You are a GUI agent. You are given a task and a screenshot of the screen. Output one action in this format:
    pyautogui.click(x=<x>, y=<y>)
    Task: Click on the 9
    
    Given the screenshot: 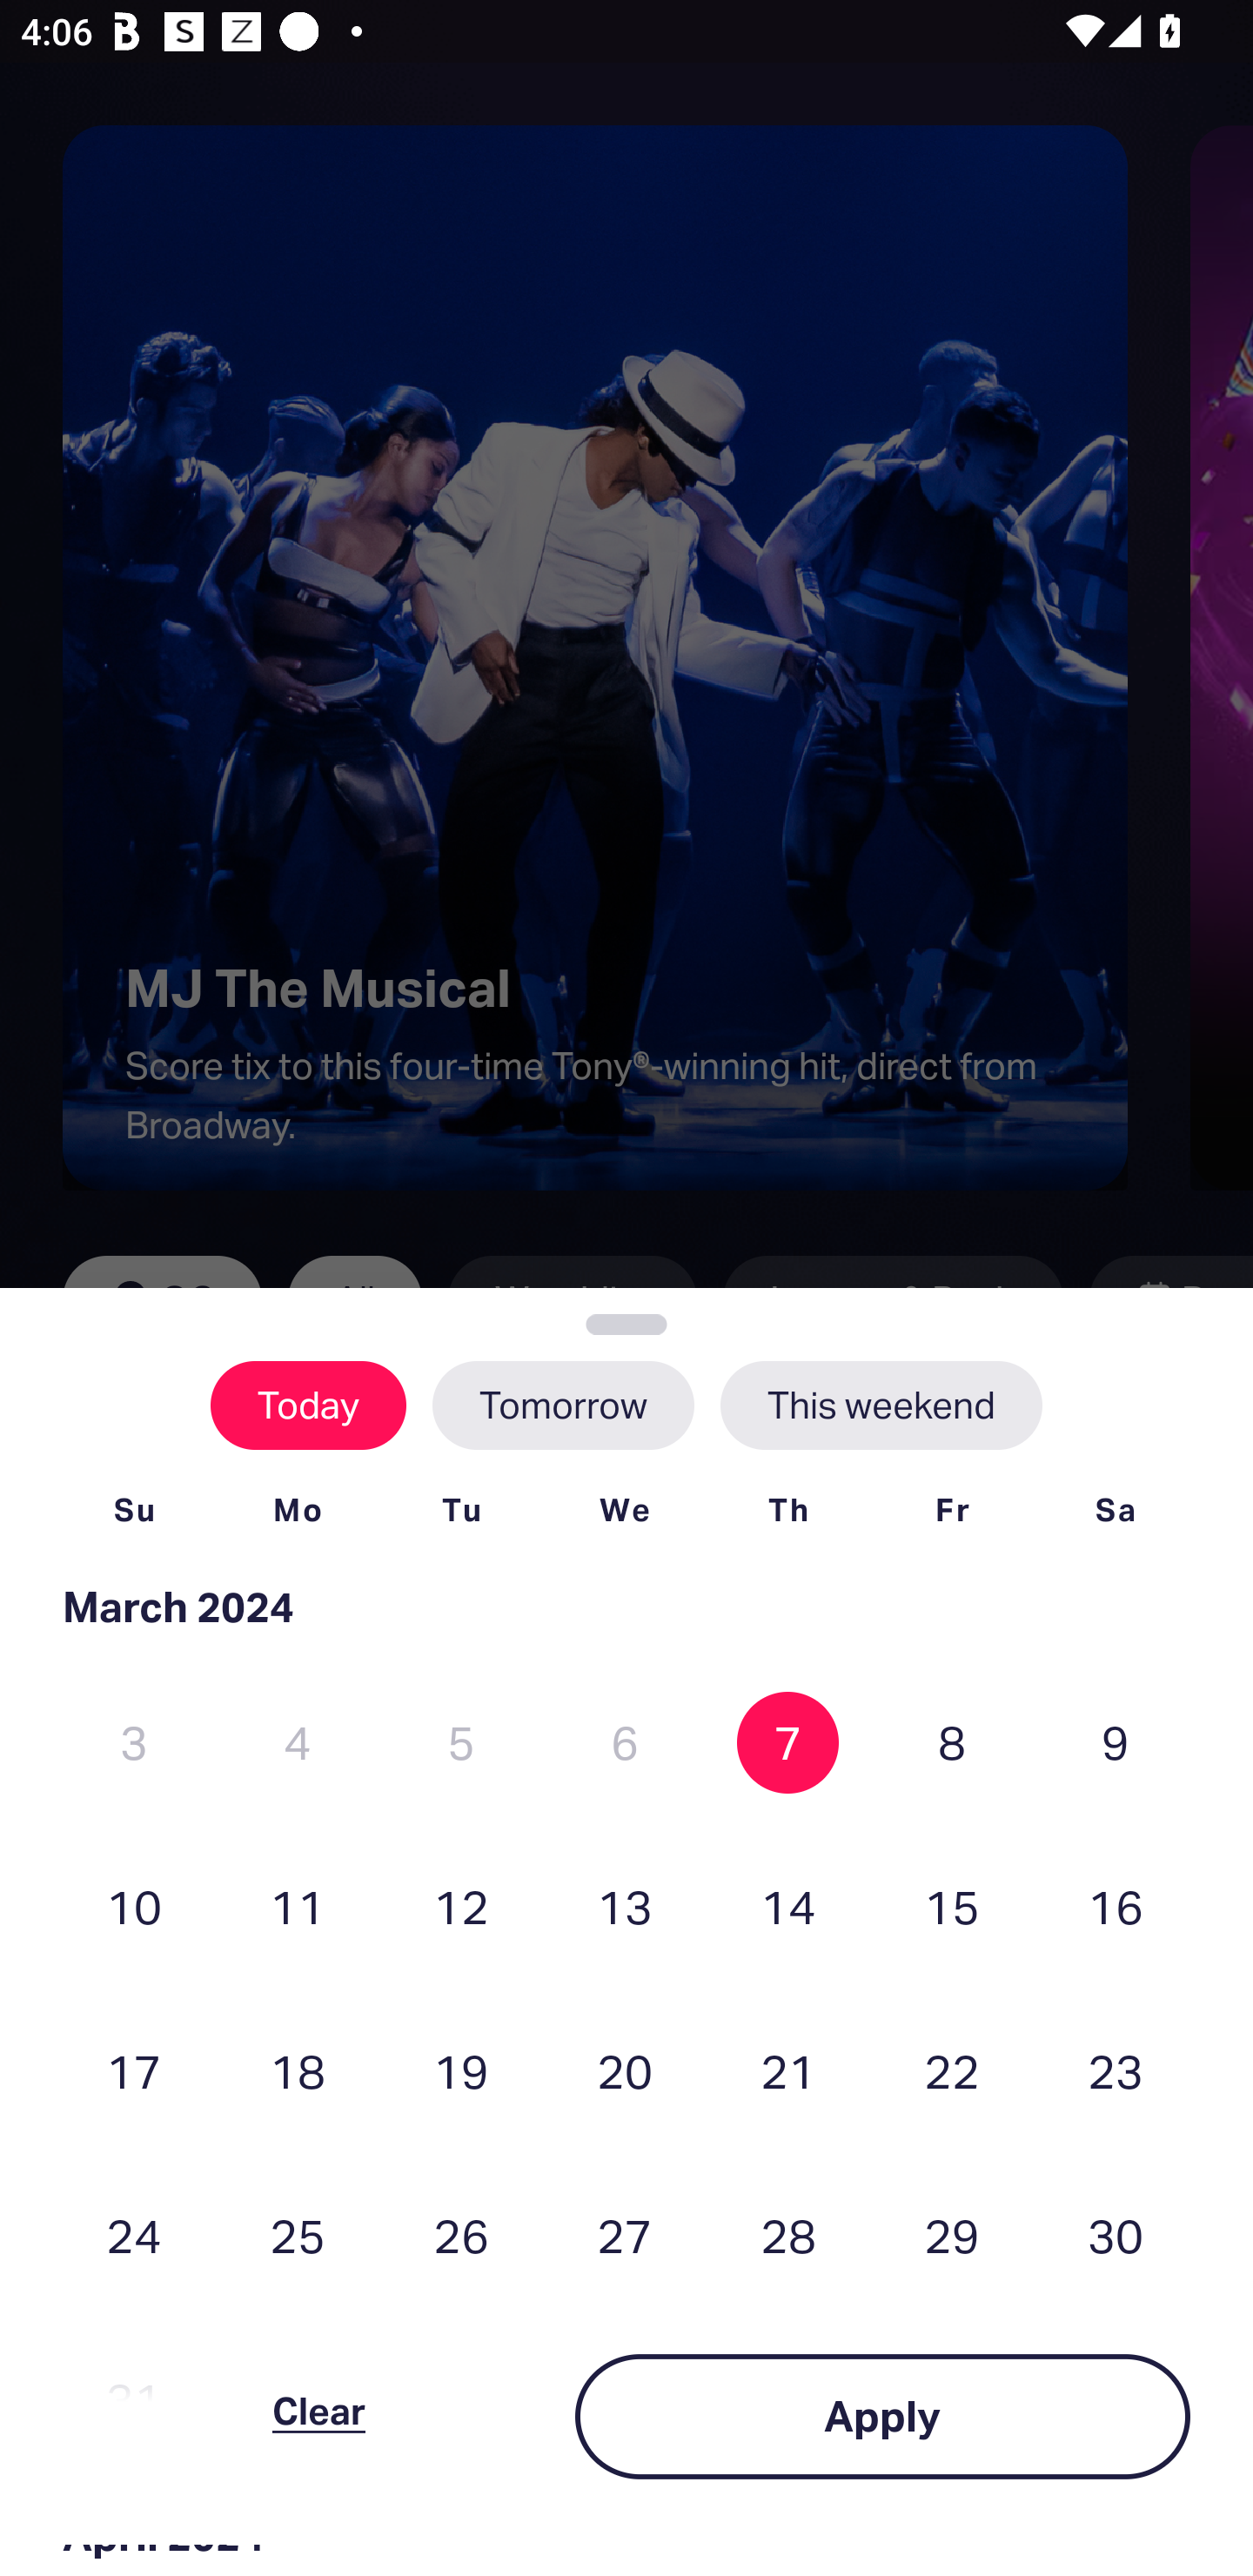 What is the action you would take?
    pyautogui.click(x=1115, y=1742)
    